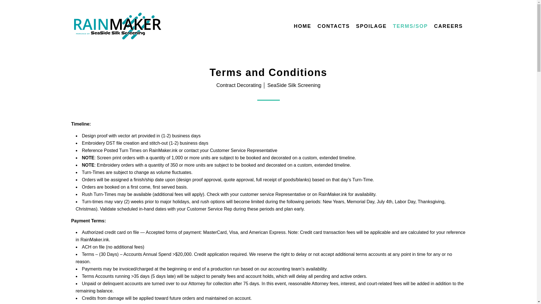  What do you see at coordinates (371, 26) in the screenshot?
I see `SPOILAGE` at bounding box center [371, 26].